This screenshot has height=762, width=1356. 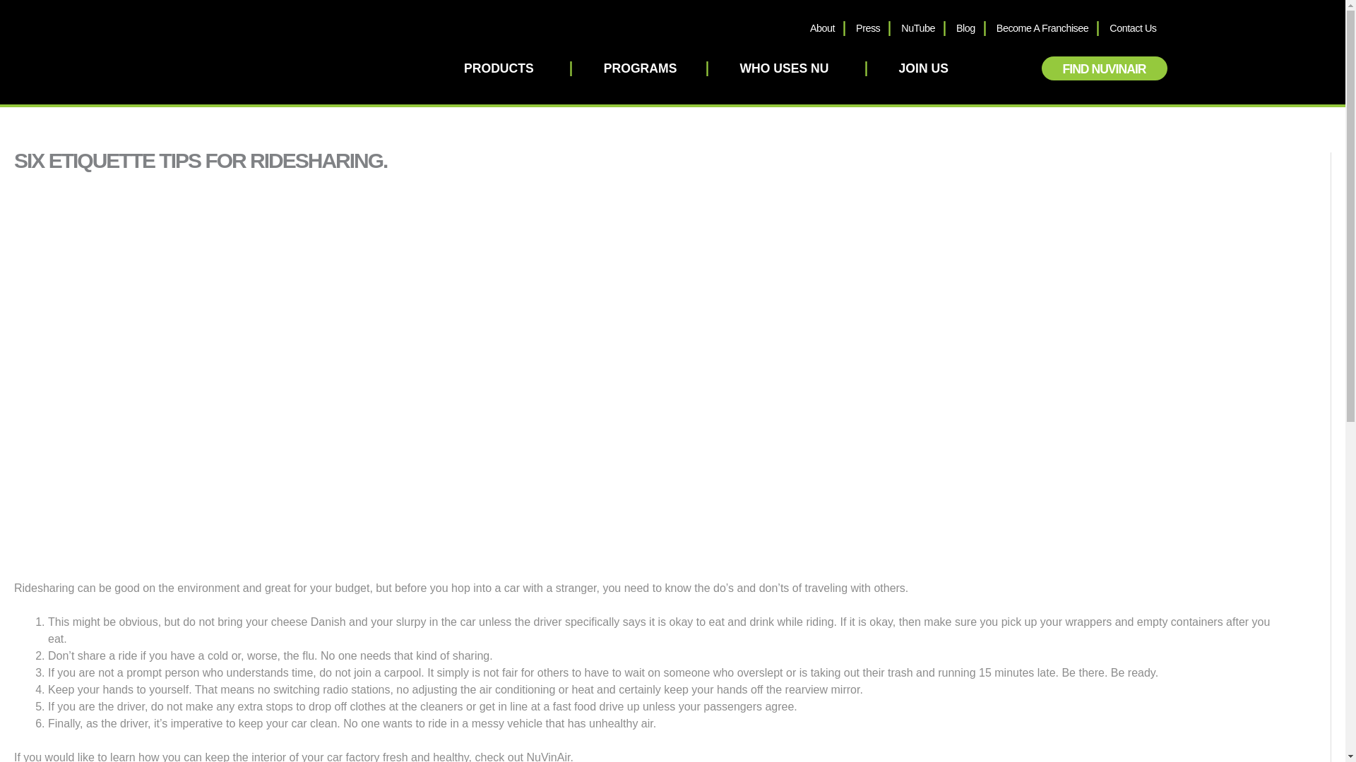 What do you see at coordinates (965, 28) in the screenshot?
I see `Blog` at bounding box center [965, 28].